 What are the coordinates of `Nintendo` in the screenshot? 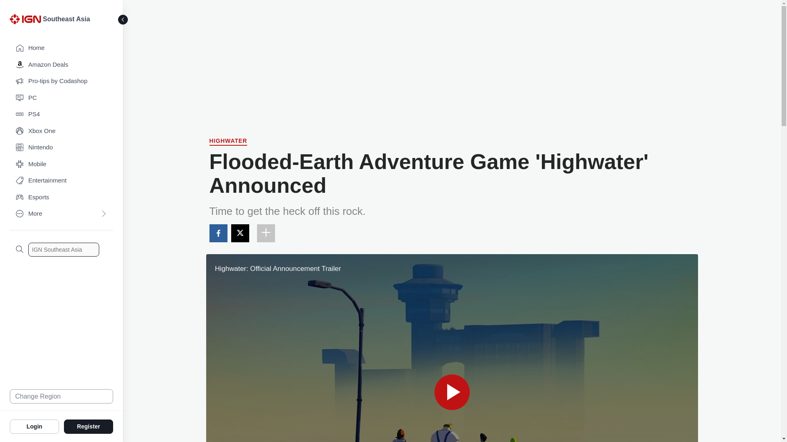 It's located at (61, 147).